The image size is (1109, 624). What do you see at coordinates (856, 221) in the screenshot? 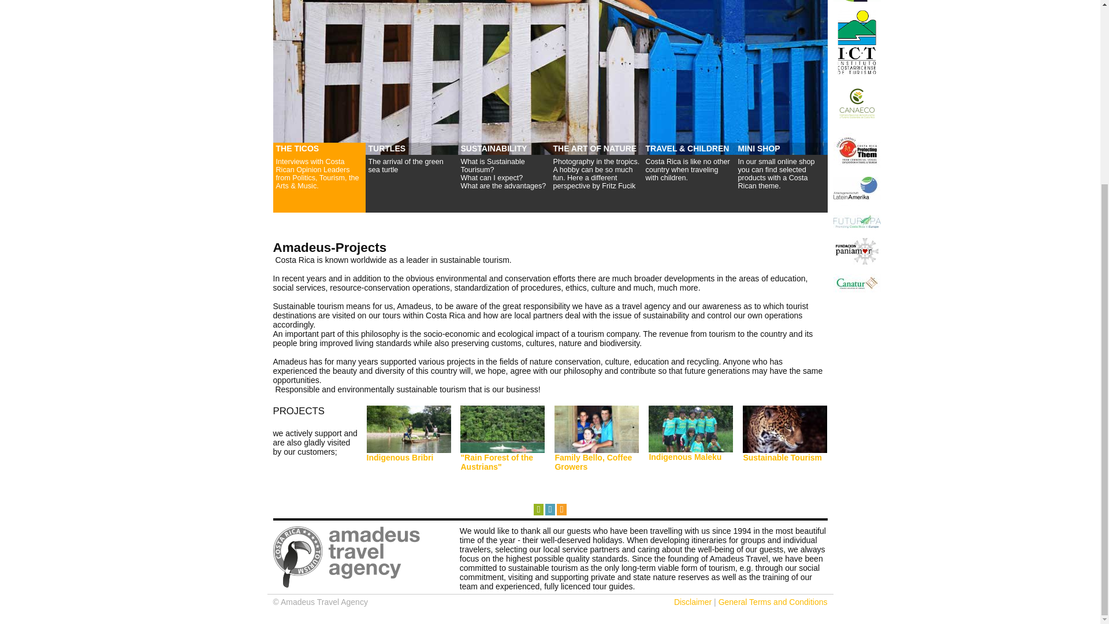
I see `Futuropa` at bounding box center [856, 221].